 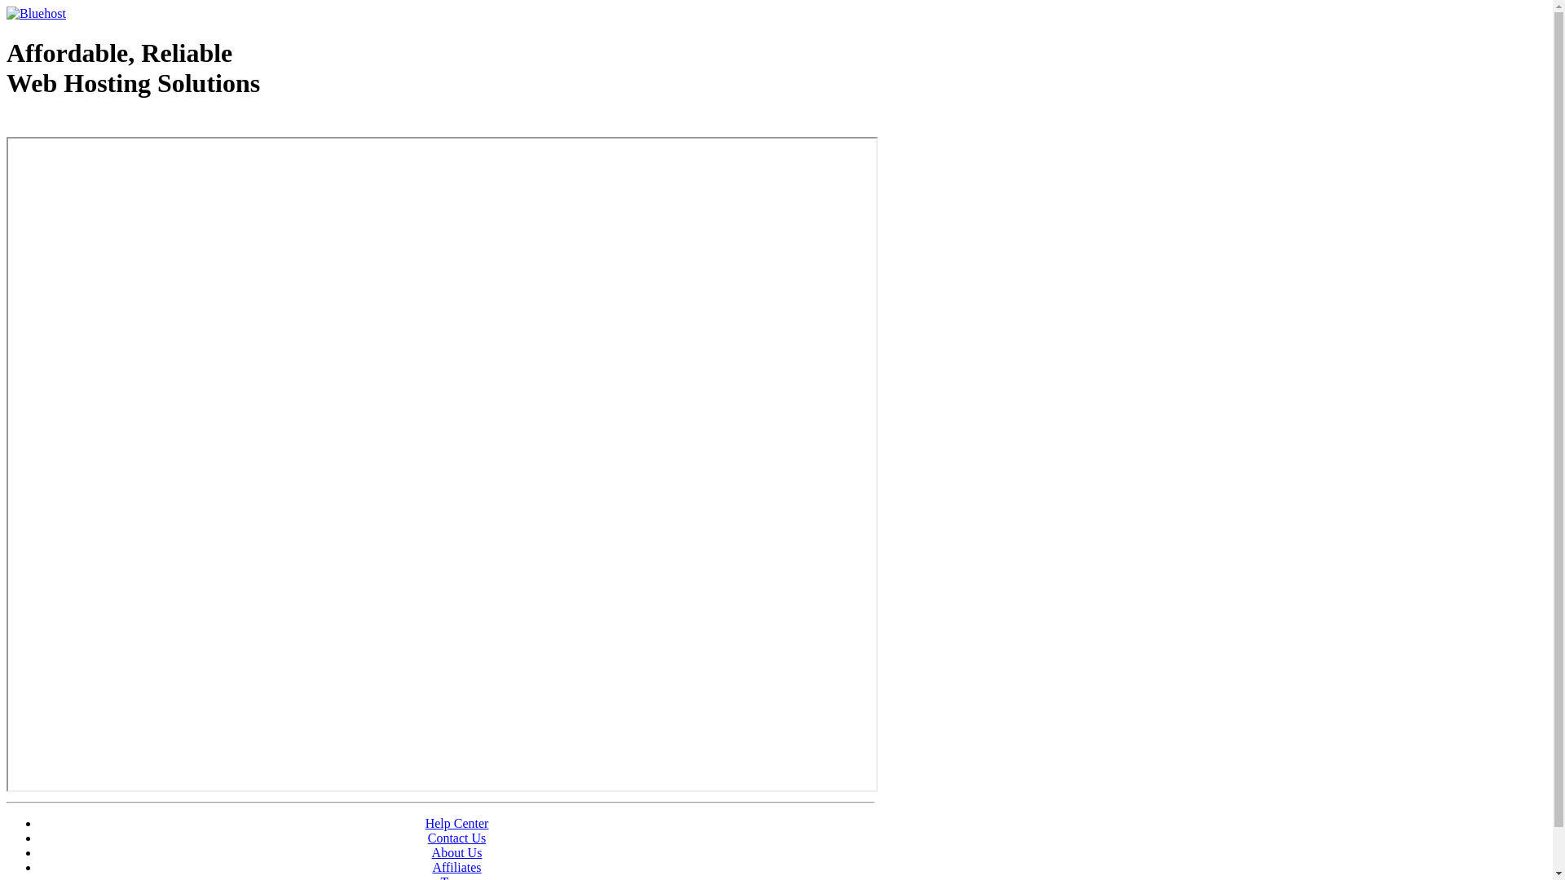 What do you see at coordinates (456, 867) in the screenshot?
I see `Affiliates` at bounding box center [456, 867].